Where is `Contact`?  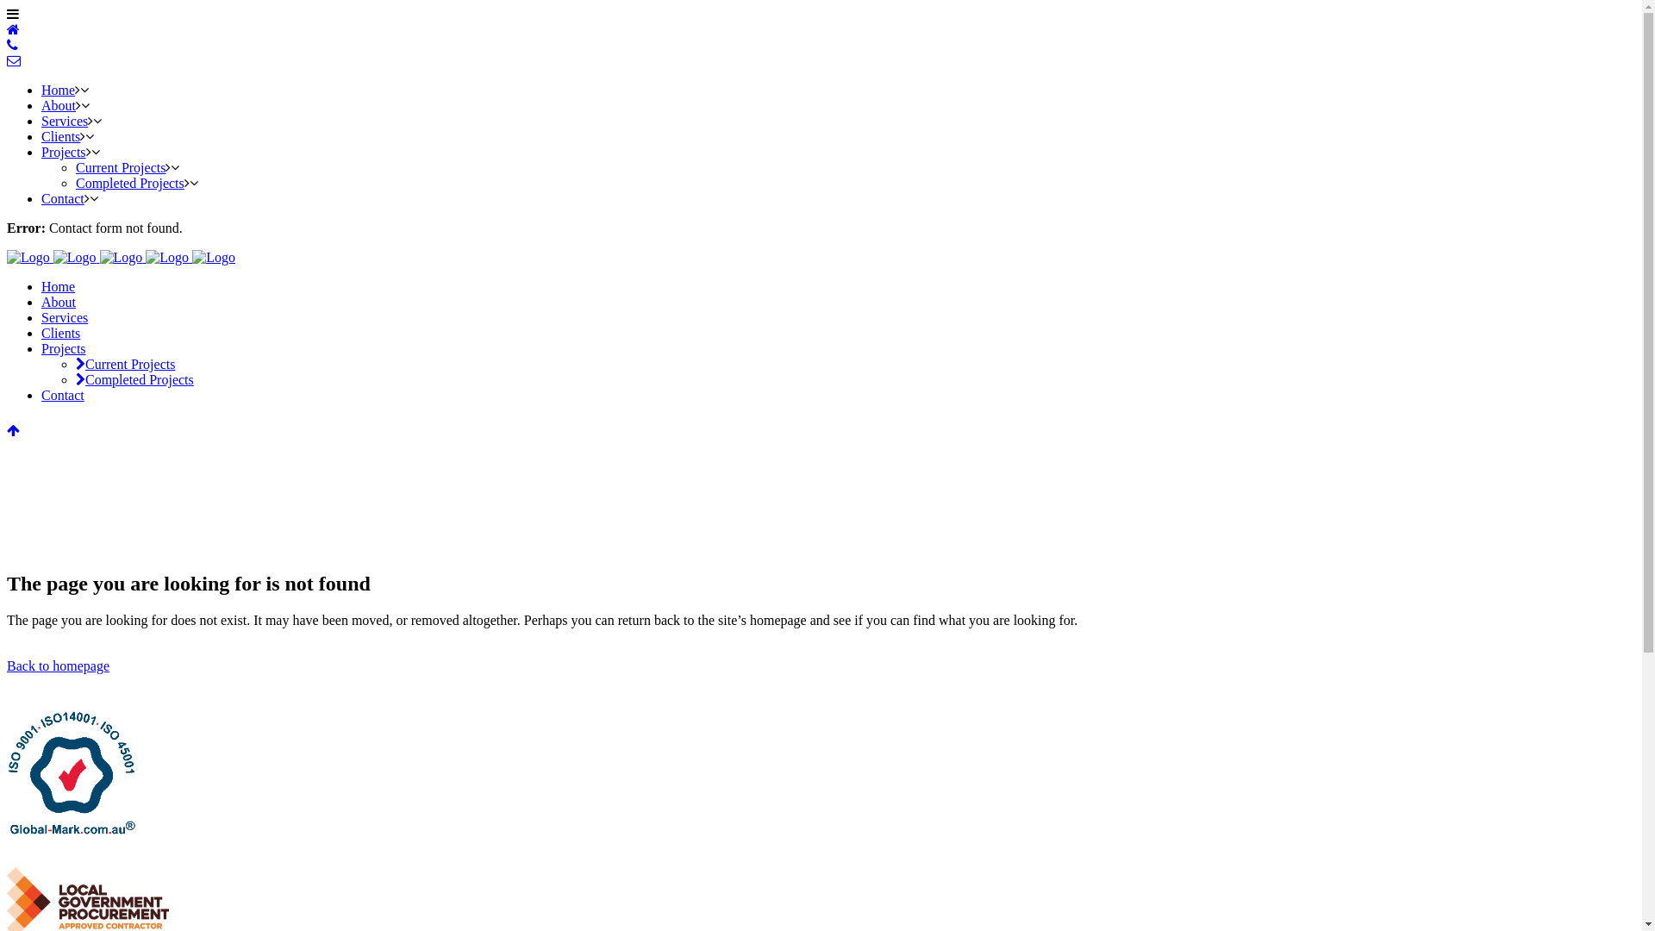 Contact is located at coordinates (63, 395).